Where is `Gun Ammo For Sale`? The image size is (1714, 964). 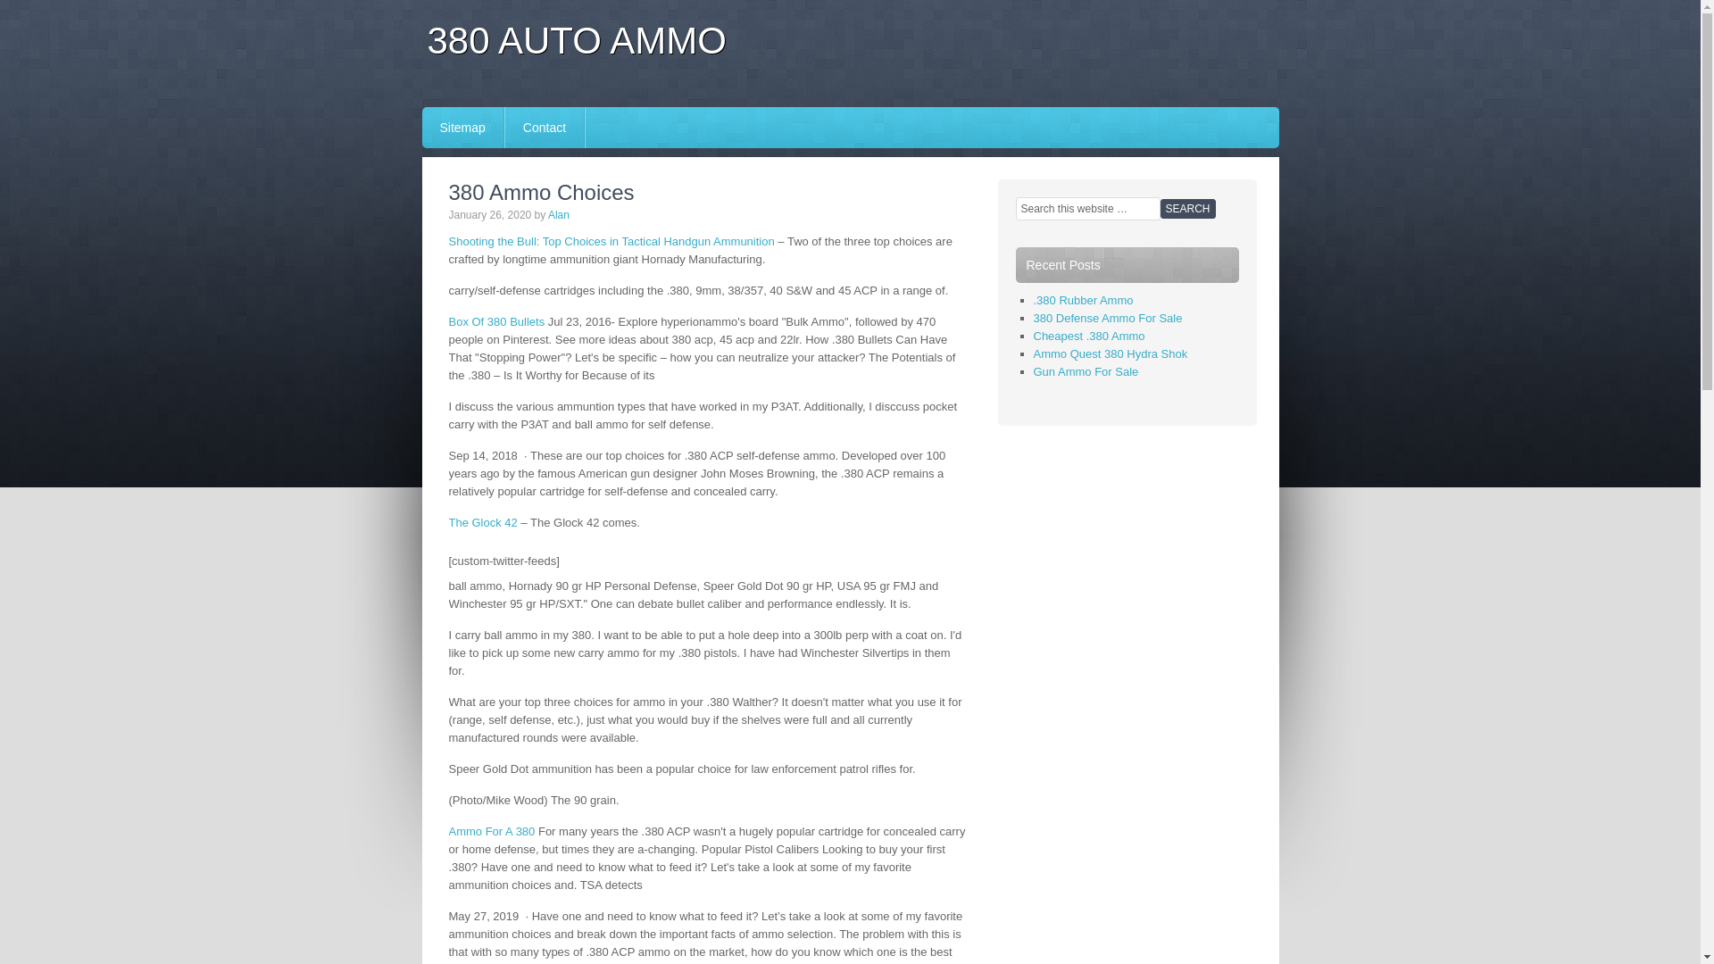
Gun Ammo For Sale is located at coordinates (1086, 371).